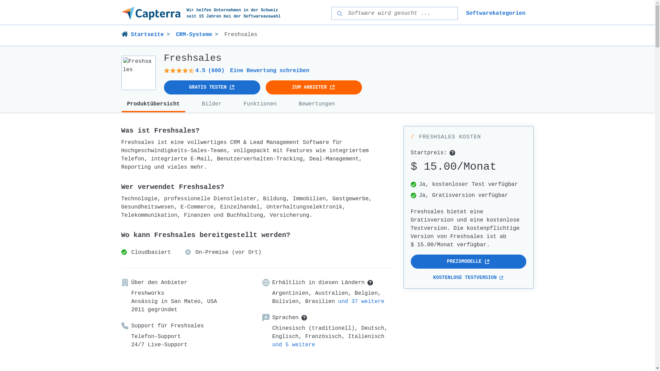  What do you see at coordinates (317, 105) in the screenshot?
I see `Bewertungen` at bounding box center [317, 105].